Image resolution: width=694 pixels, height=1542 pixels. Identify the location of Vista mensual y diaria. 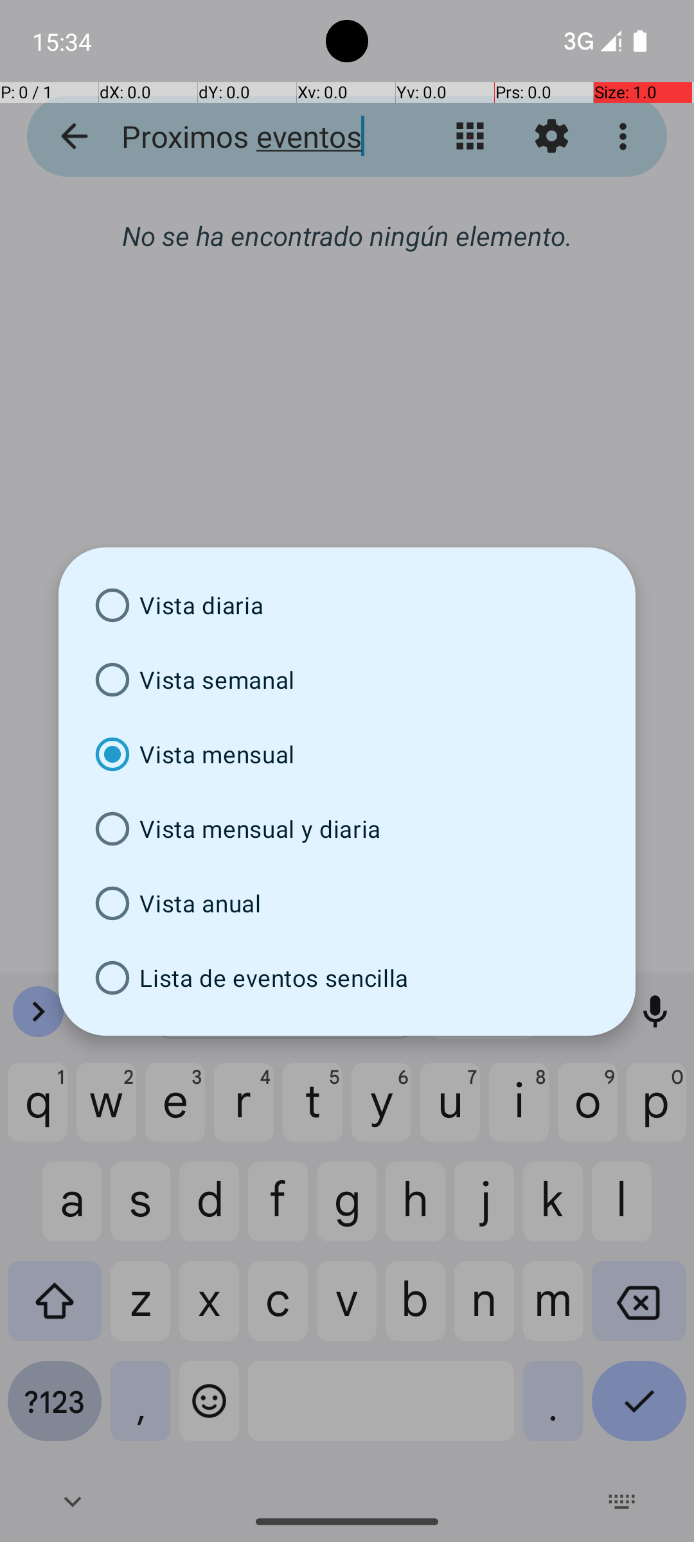
(347, 829).